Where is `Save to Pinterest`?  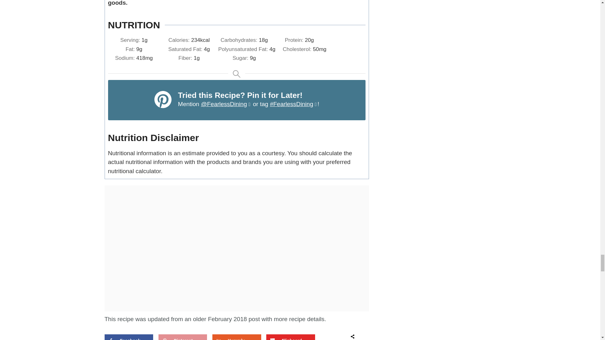 Save to Pinterest is located at coordinates (183, 337).